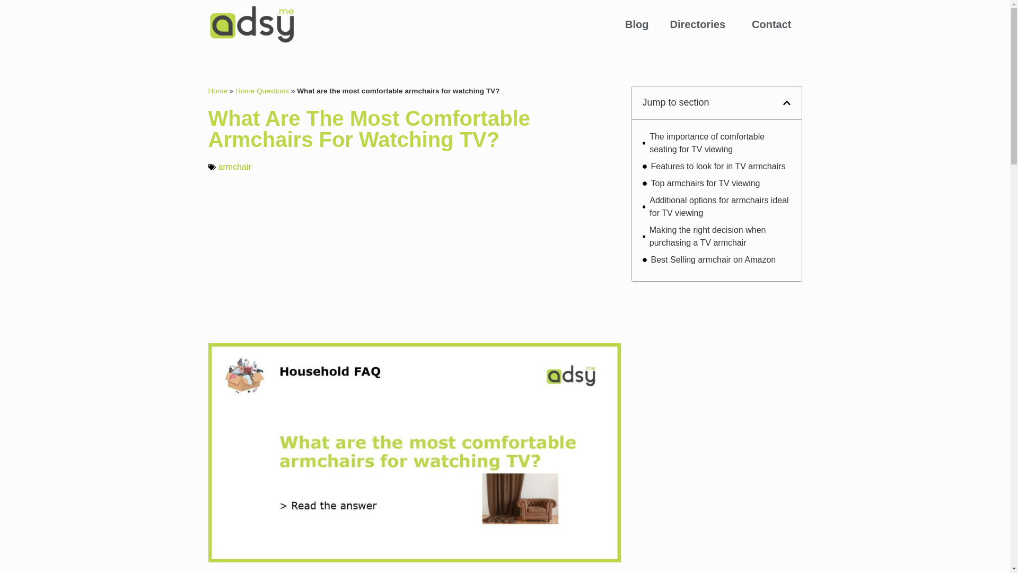  What do you see at coordinates (716, 359) in the screenshot?
I see `Advertisement` at bounding box center [716, 359].